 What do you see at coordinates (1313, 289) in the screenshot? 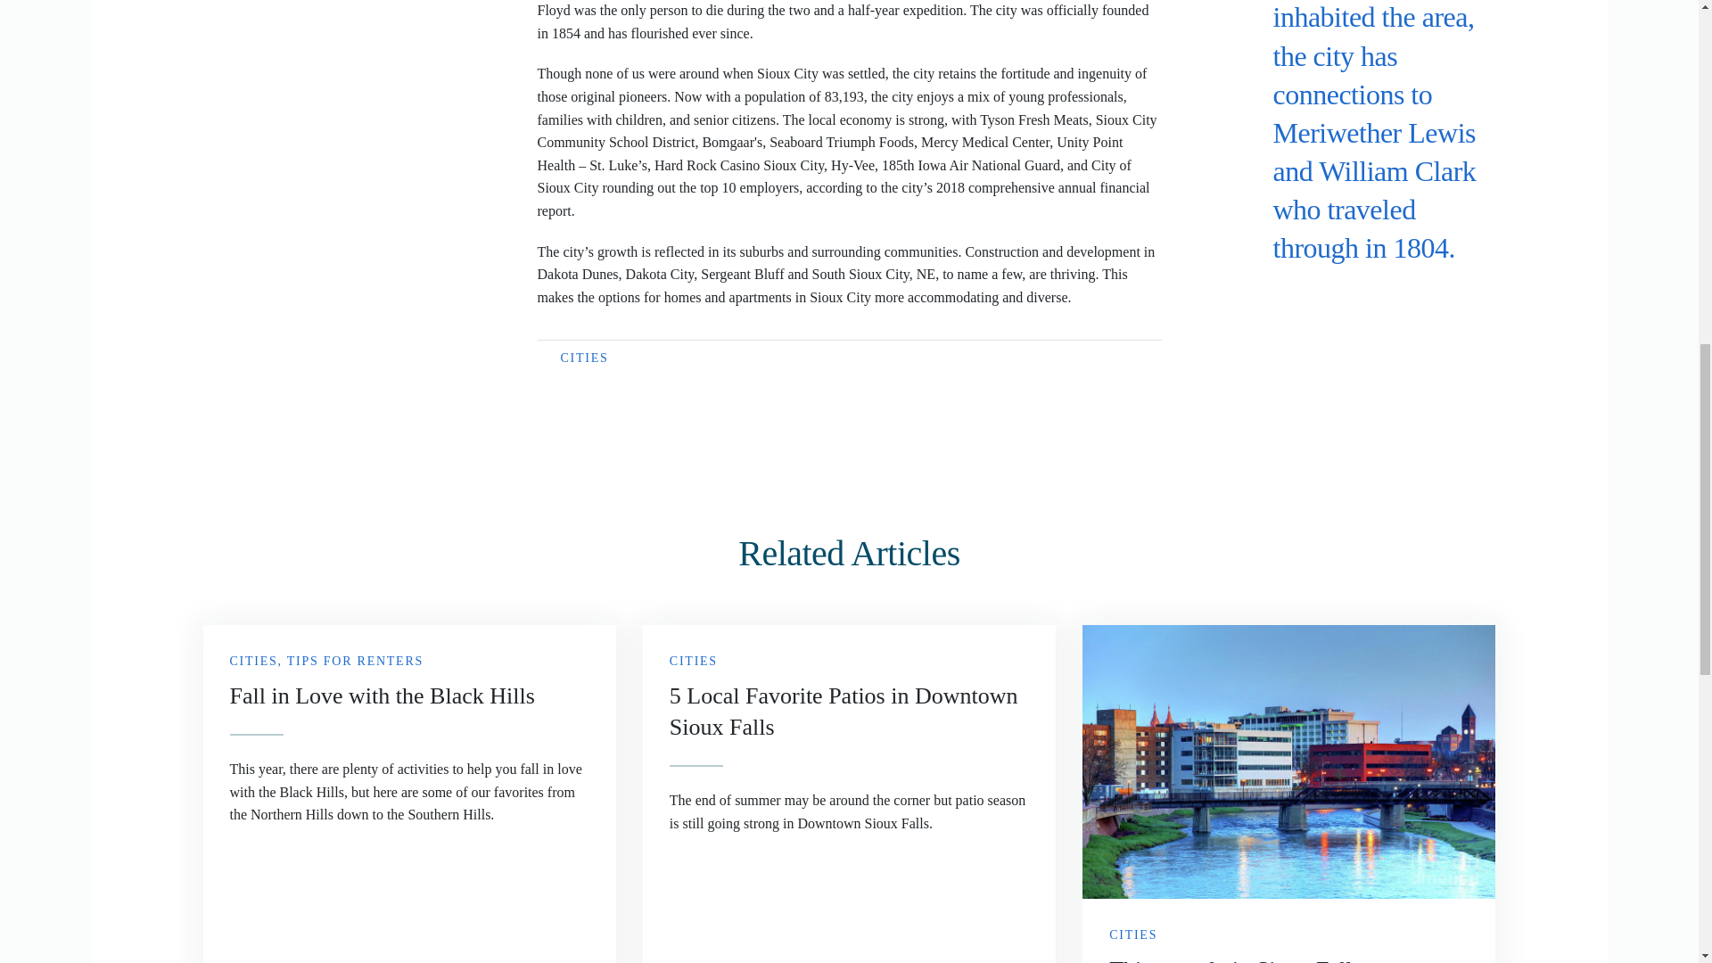
I see `Share On Twitter` at bounding box center [1313, 289].